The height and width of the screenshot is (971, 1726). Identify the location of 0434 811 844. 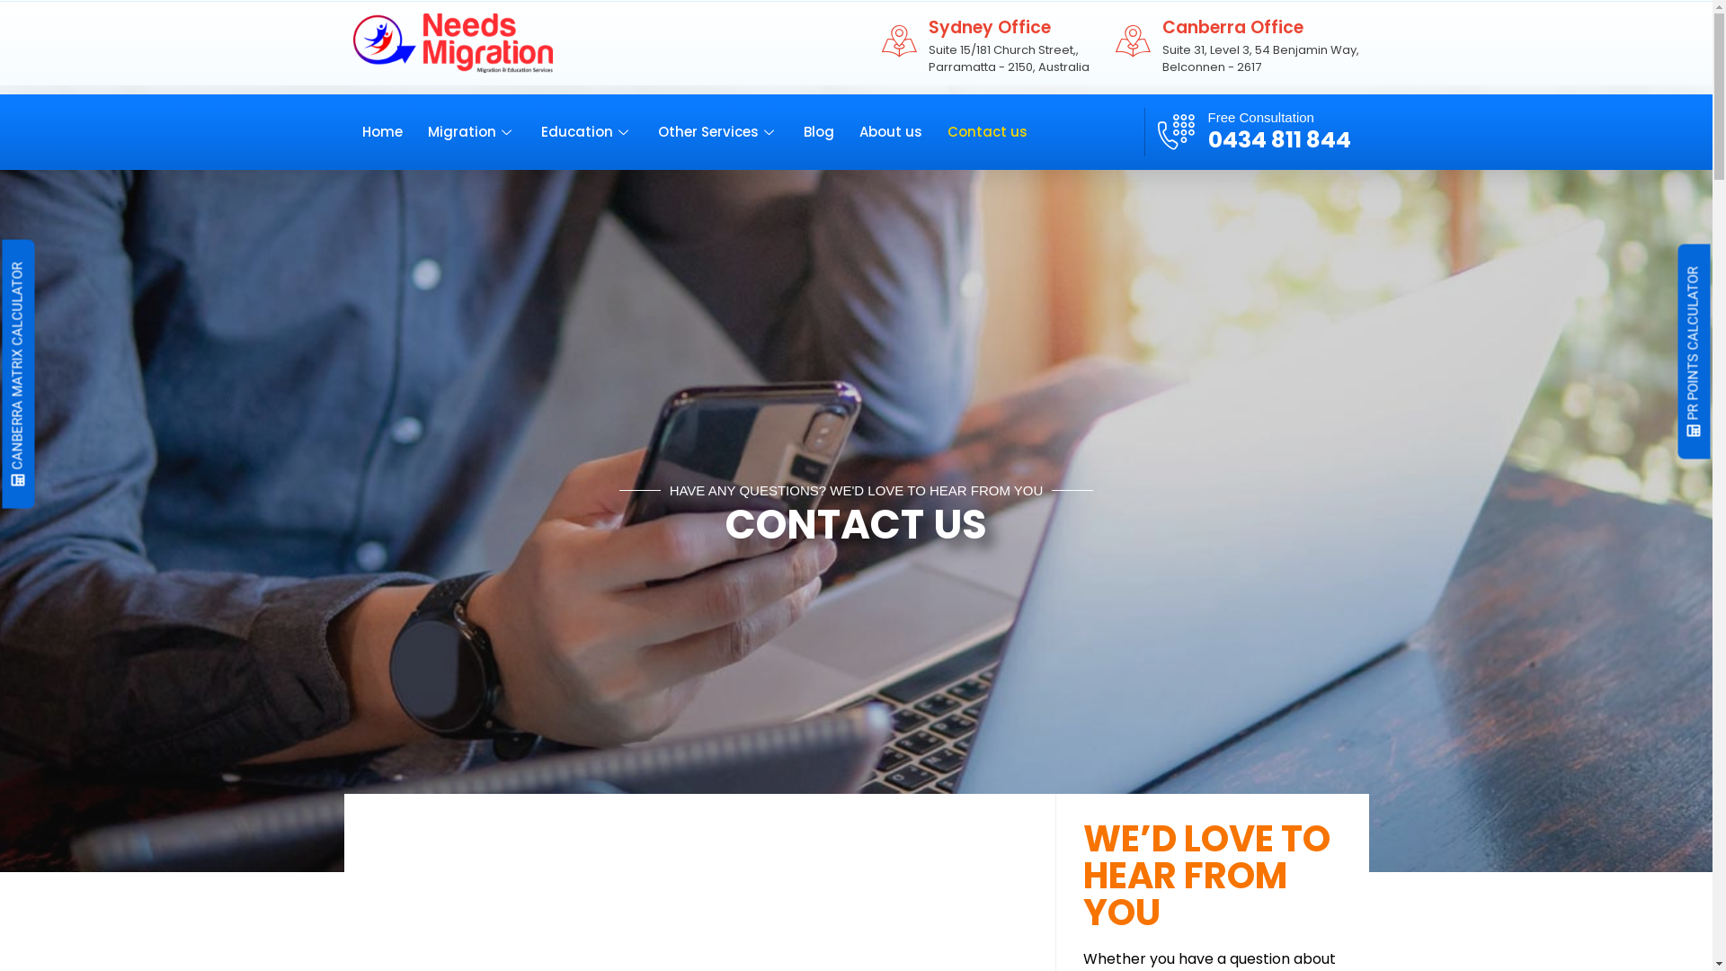
(1280, 140).